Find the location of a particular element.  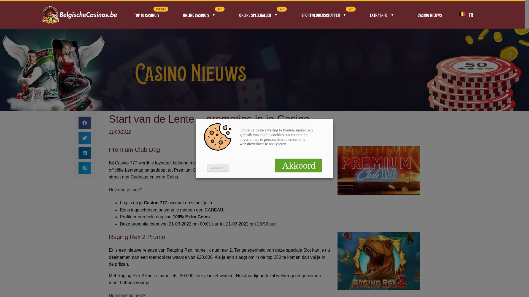

EXTRA INFO is located at coordinates (382, 15).